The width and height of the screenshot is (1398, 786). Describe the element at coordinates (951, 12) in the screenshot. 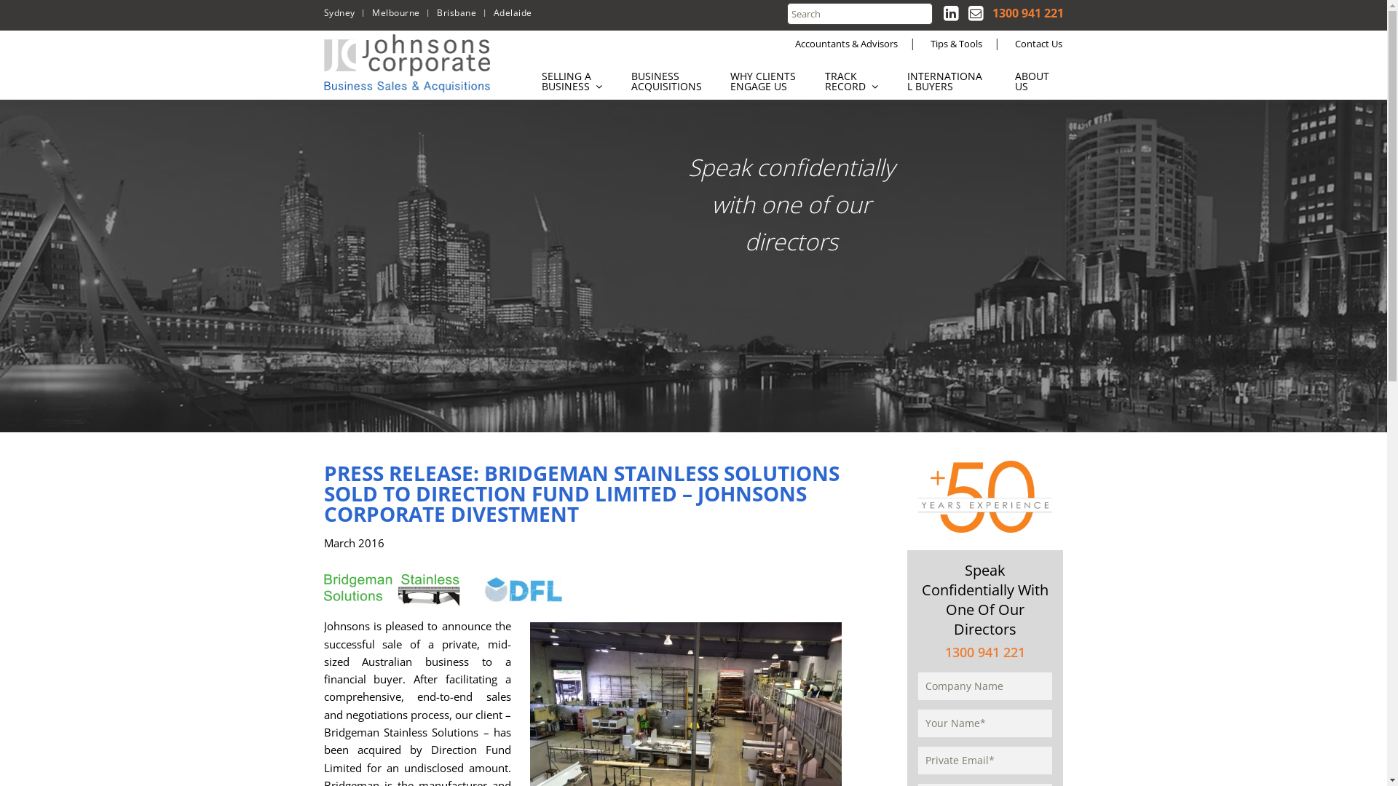

I see `Join us on LinkedIn` at that location.